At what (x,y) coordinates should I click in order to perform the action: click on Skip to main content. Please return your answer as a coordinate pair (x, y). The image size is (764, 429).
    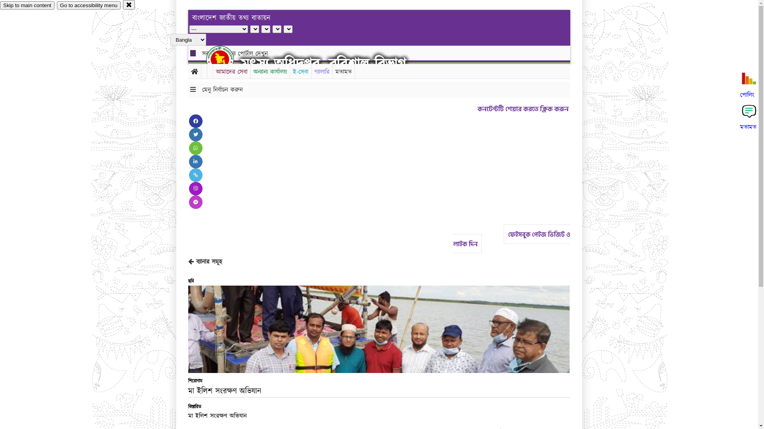
    Looking at the image, I should click on (27, 6).